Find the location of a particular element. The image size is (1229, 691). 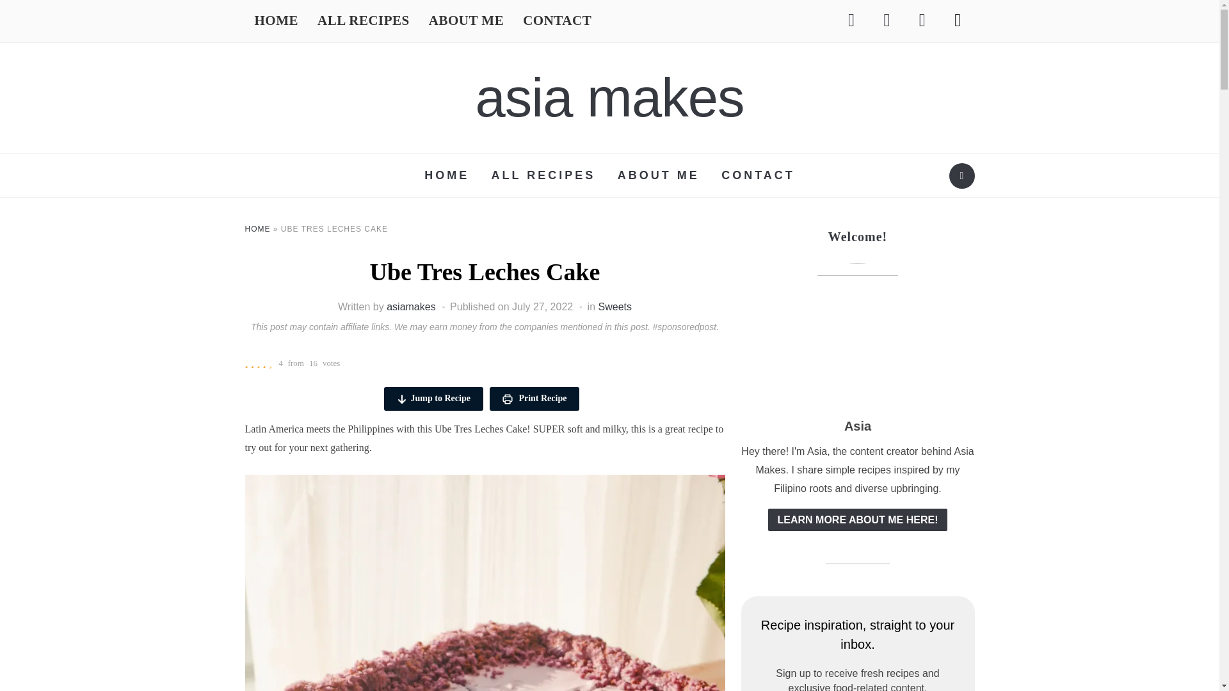

HOME is located at coordinates (277, 21).